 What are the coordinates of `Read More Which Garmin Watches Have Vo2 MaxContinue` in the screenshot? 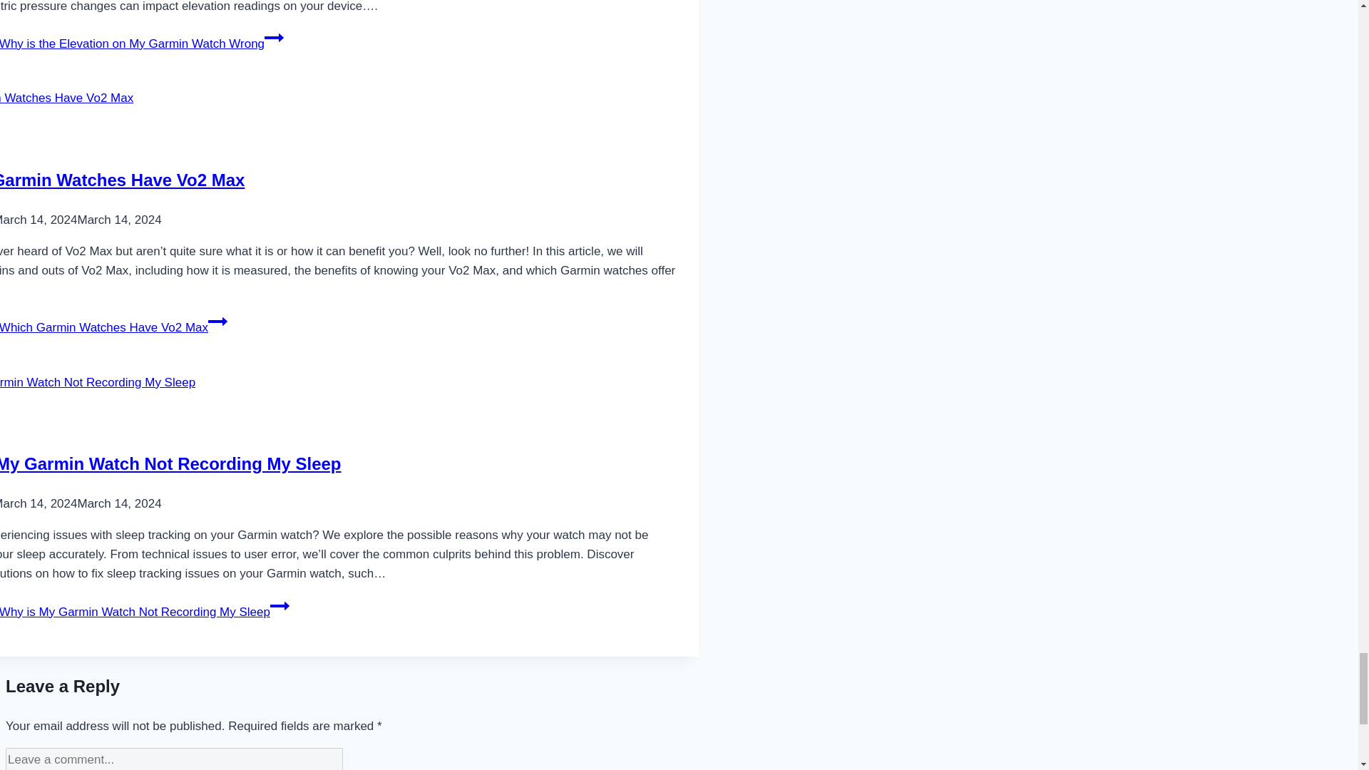 It's located at (113, 327).